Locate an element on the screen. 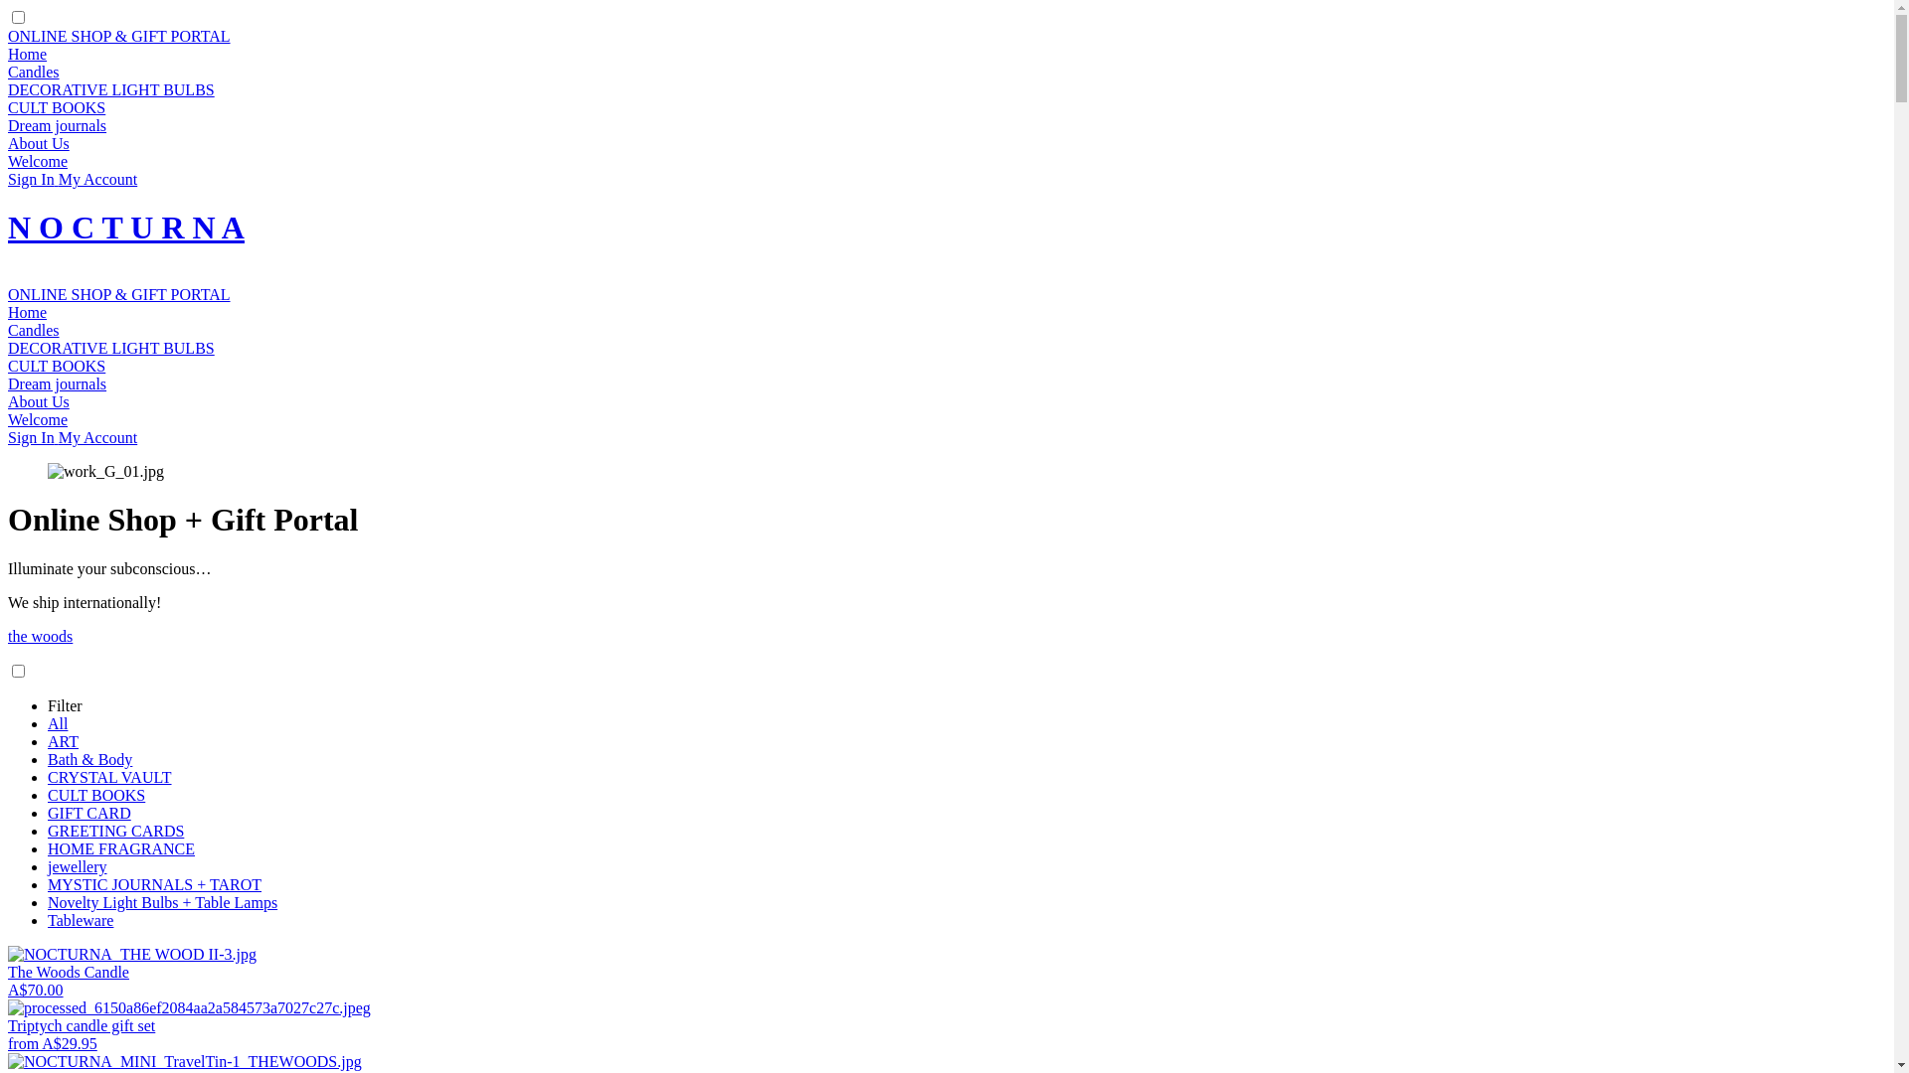  CULT BOOKS is located at coordinates (57, 366).